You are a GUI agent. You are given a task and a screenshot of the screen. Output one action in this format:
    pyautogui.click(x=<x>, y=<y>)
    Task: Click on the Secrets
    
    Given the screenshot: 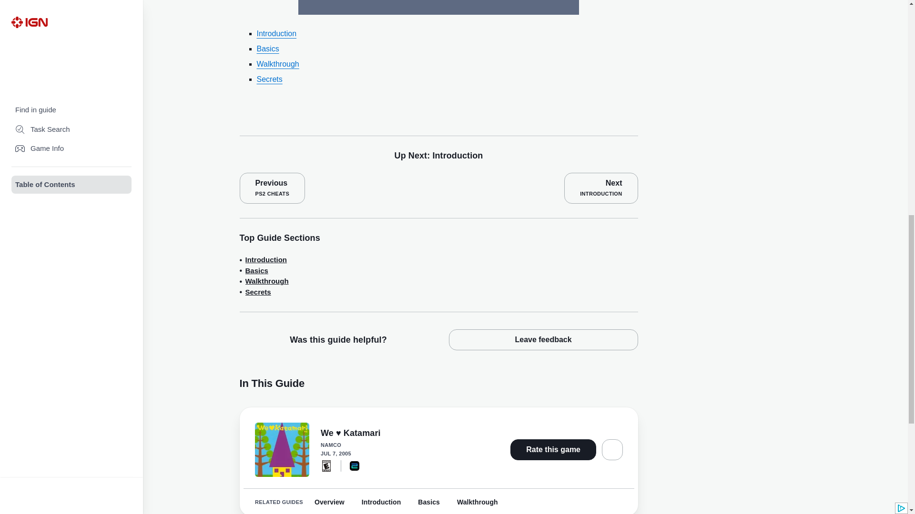 What is the action you would take?
    pyautogui.click(x=326, y=465)
    